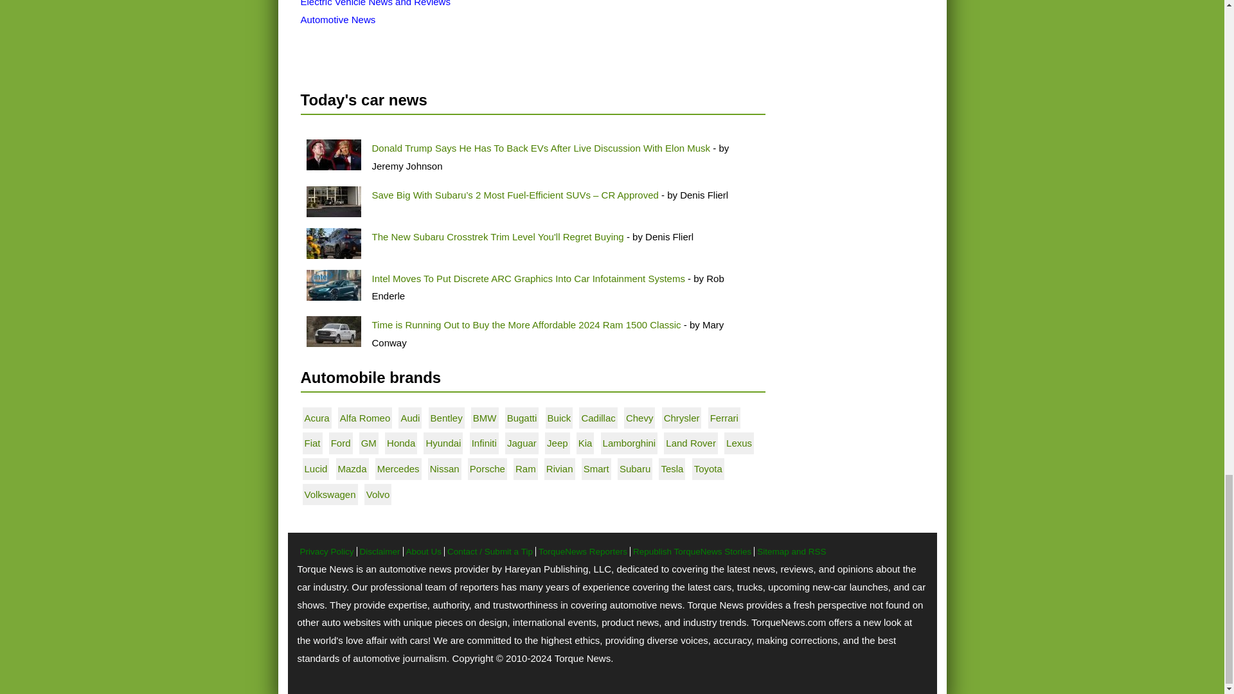  Describe the element at coordinates (447, 418) in the screenshot. I see `Bentley` at that location.